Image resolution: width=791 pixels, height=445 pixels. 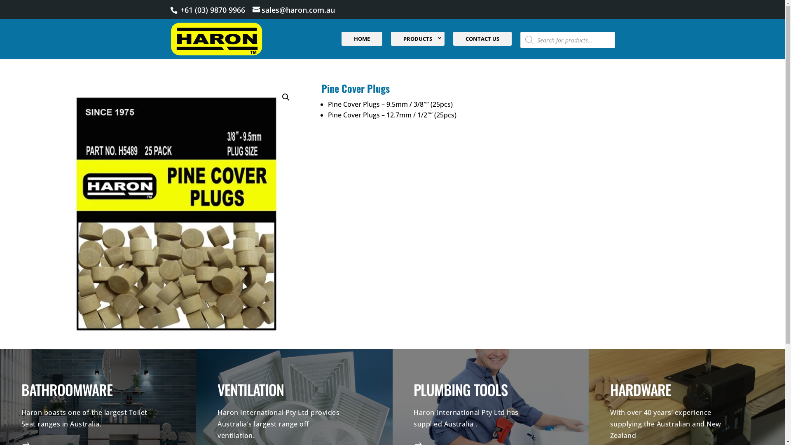 I want to click on HARDWARE, so click(x=641, y=389).